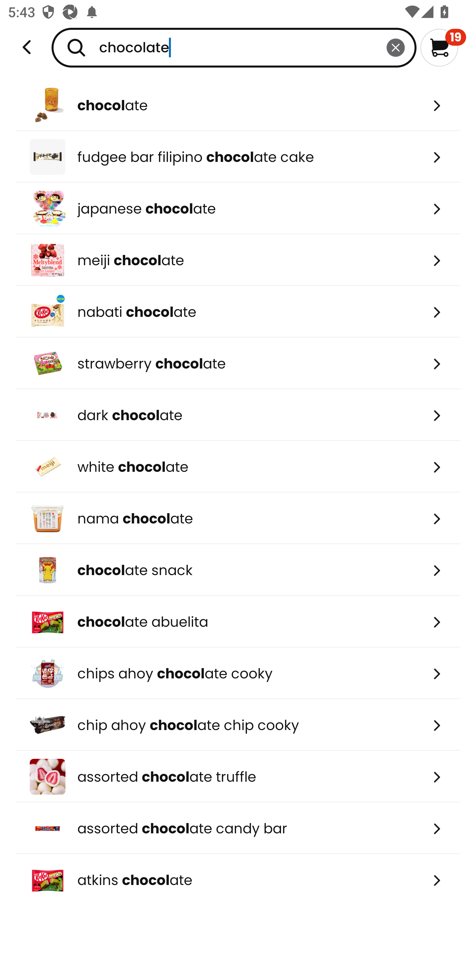  I want to click on chocolate abuelita, so click(238, 622).